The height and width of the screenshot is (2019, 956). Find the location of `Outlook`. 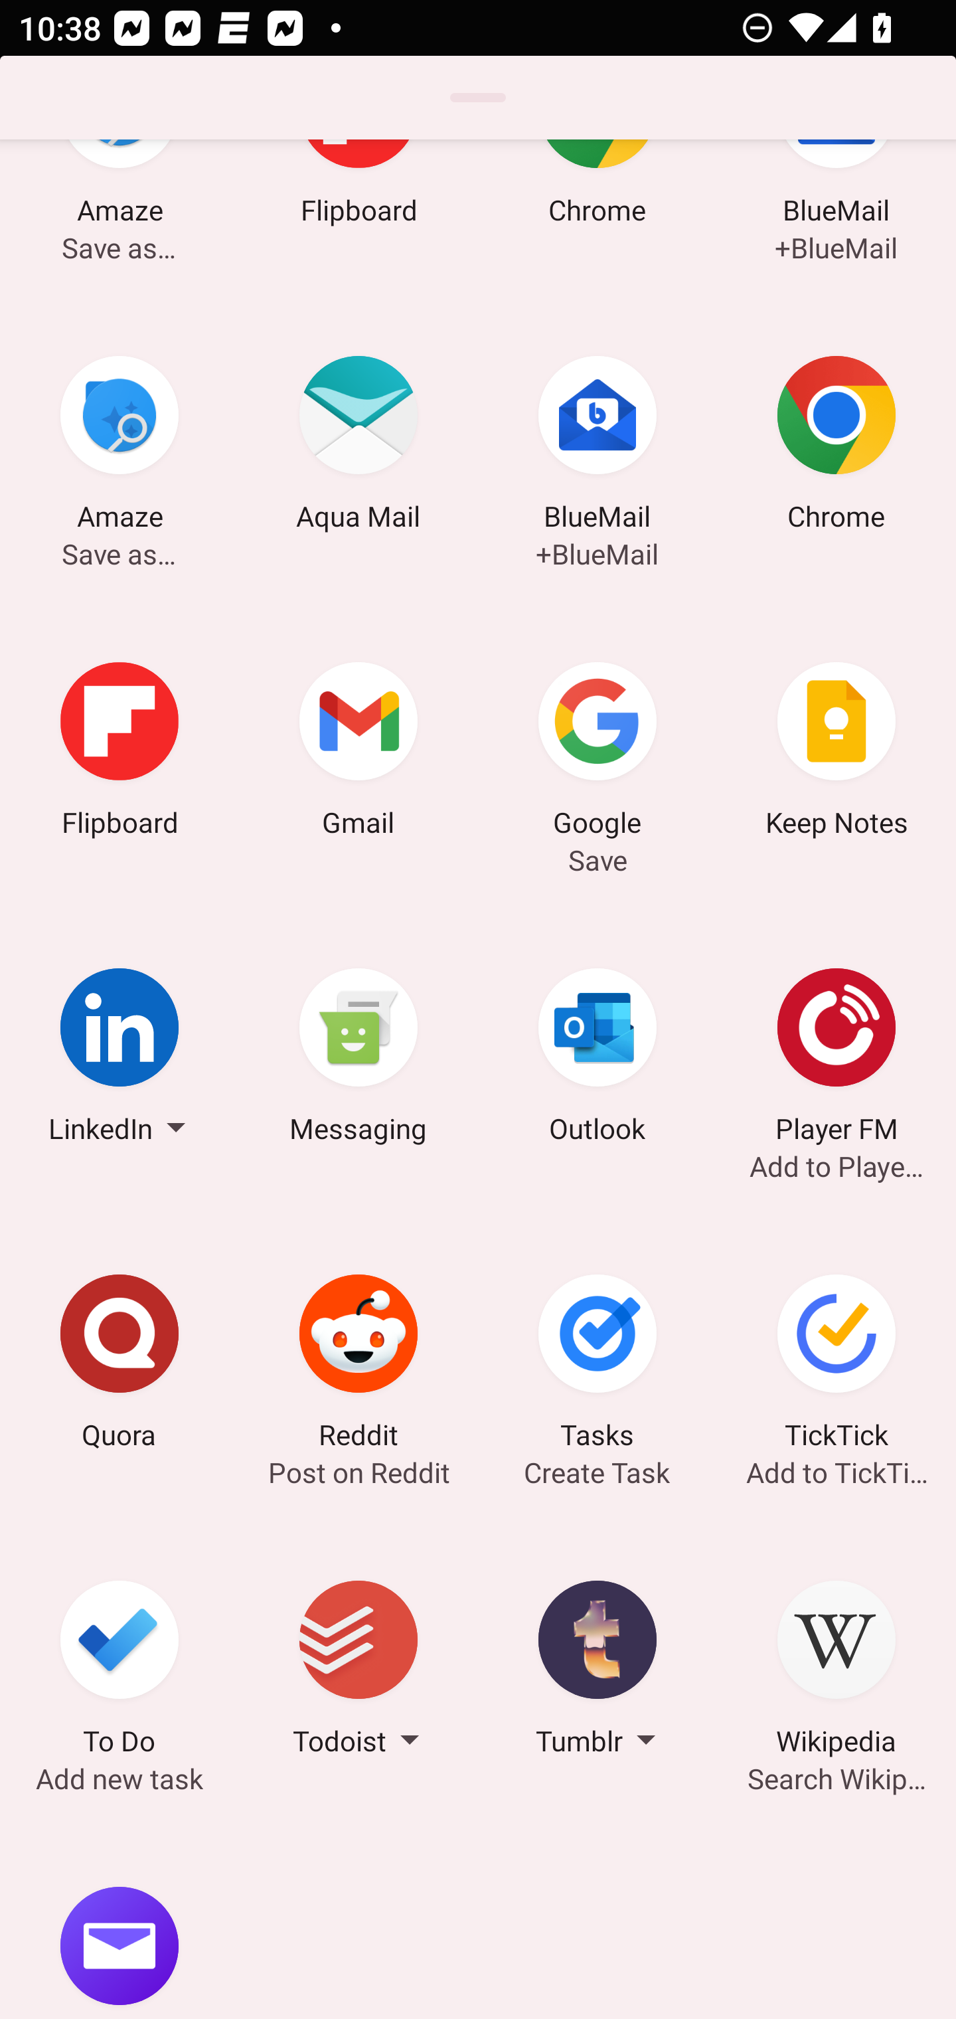

Outlook is located at coordinates (597, 1060).